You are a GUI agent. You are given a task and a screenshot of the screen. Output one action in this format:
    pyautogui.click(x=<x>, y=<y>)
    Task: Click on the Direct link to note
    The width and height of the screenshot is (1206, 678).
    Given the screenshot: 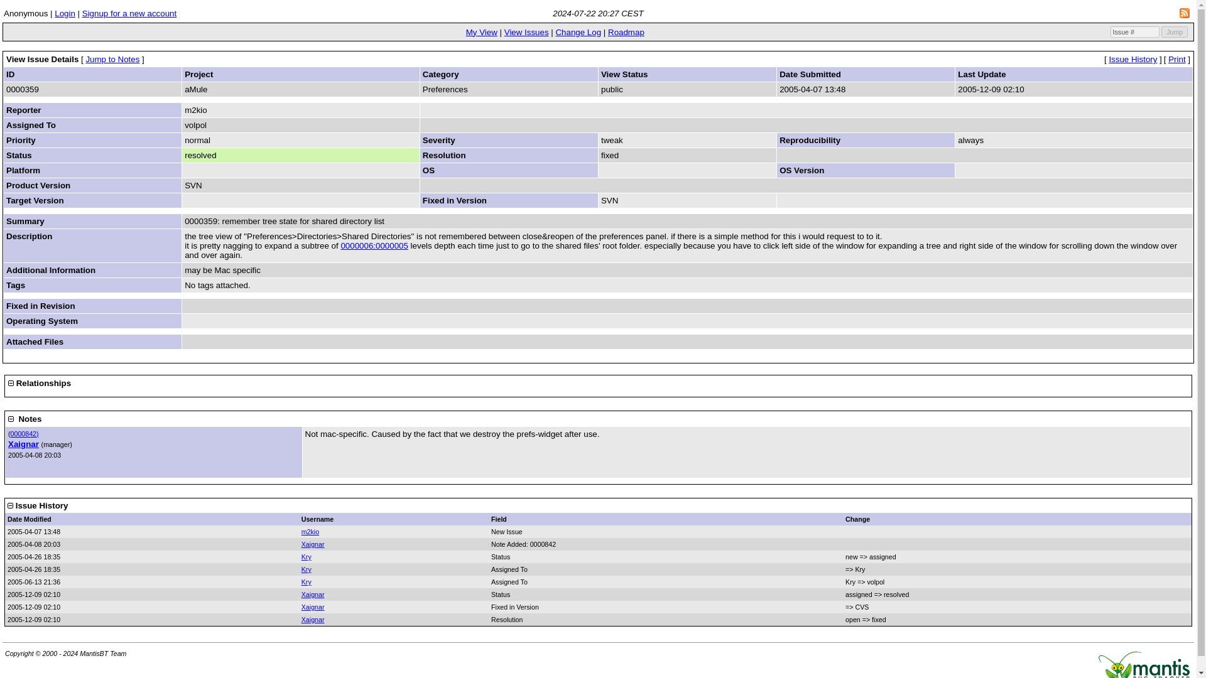 What is the action you would take?
    pyautogui.click(x=24, y=433)
    